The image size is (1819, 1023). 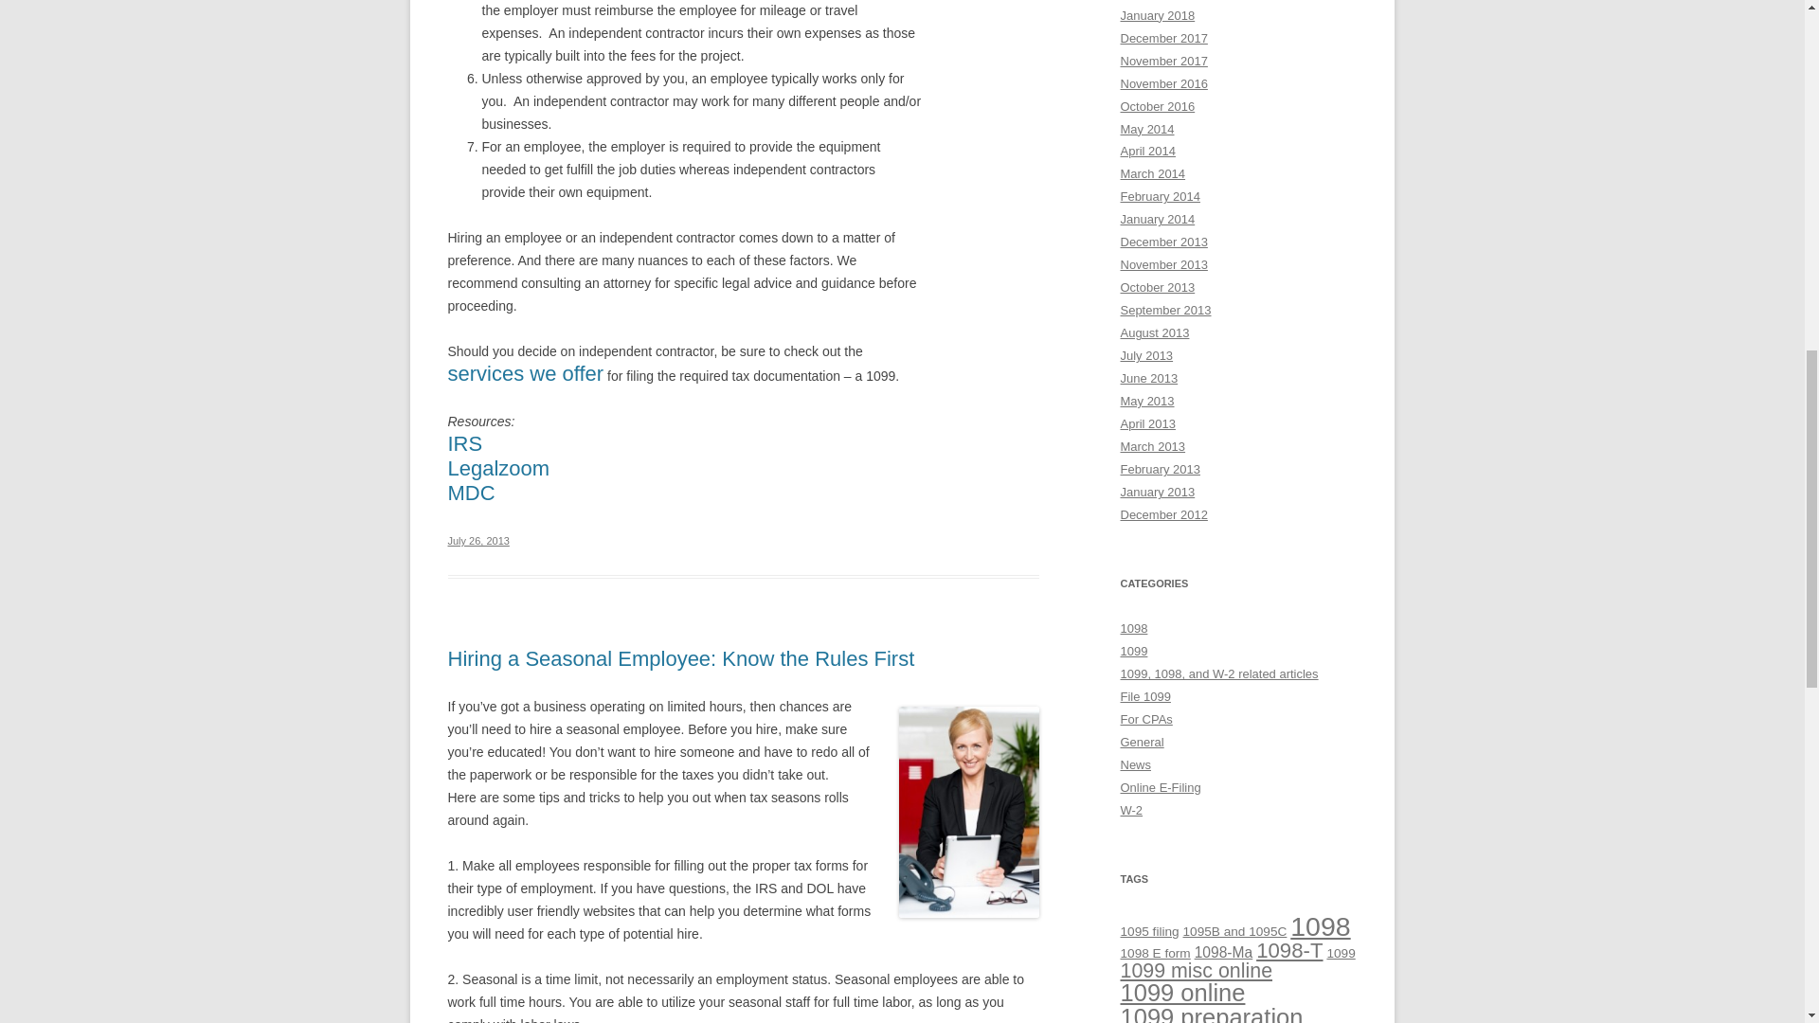 What do you see at coordinates (477, 540) in the screenshot?
I see `Permalink to Employee vs. Independent Contractor?` at bounding box center [477, 540].